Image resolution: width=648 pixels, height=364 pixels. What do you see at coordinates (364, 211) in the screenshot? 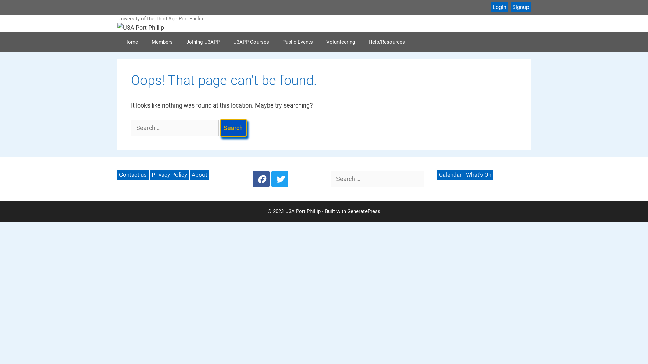
I see `GeneratePress` at bounding box center [364, 211].